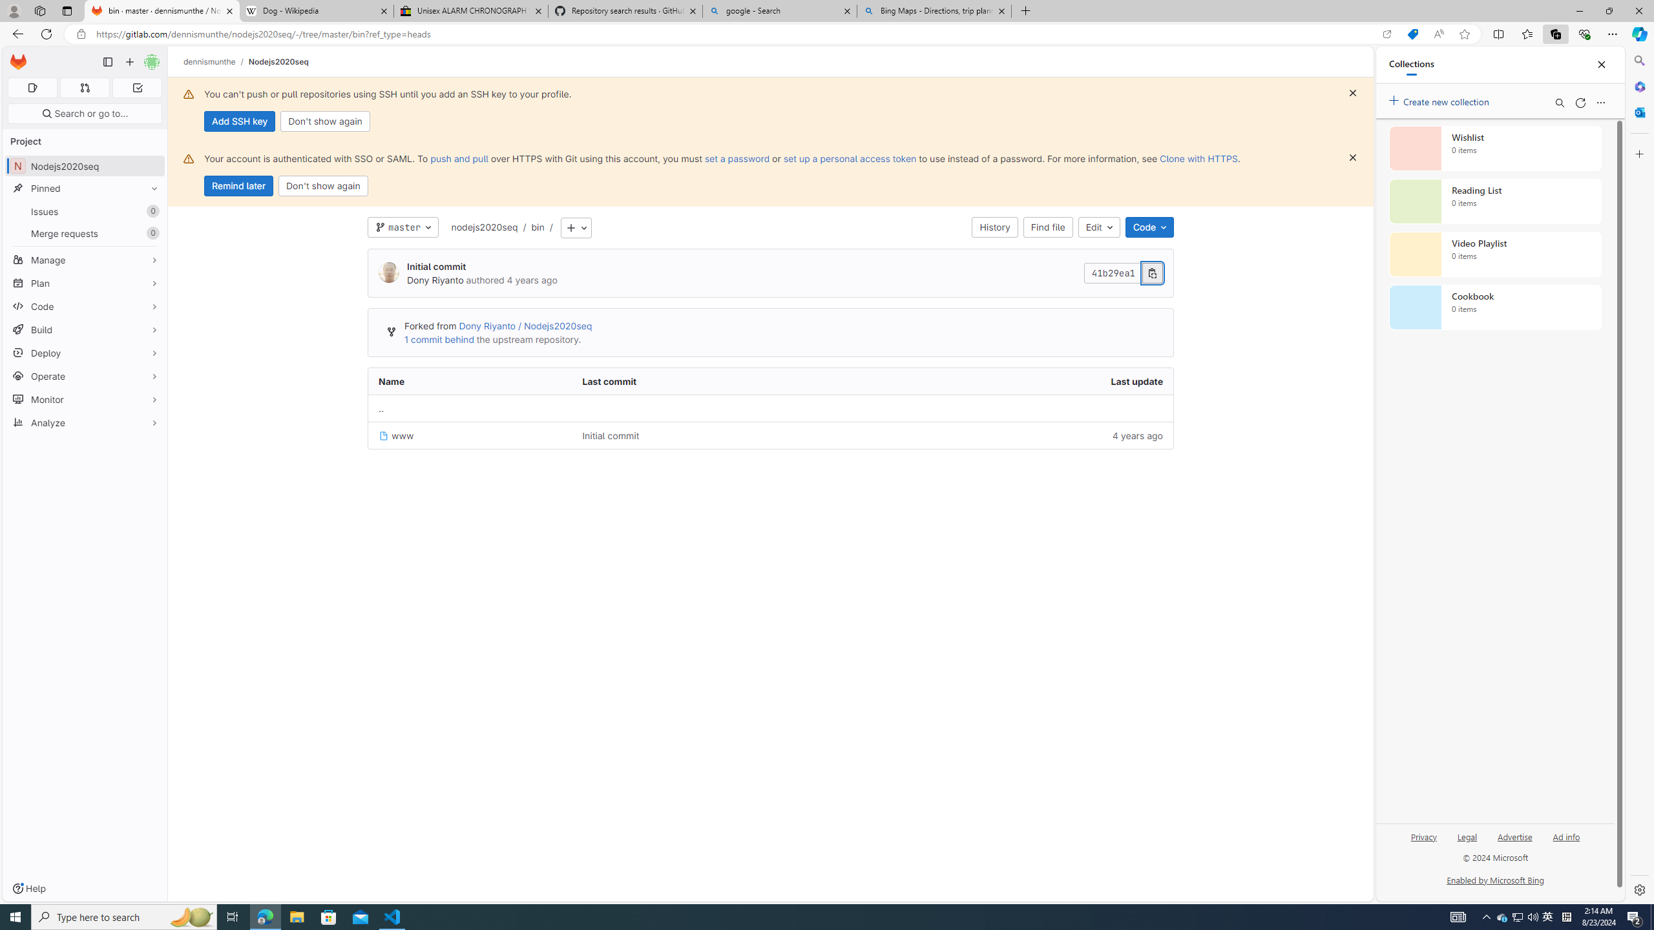  What do you see at coordinates (470, 382) in the screenshot?
I see `Name` at bounding box center [470, 382].